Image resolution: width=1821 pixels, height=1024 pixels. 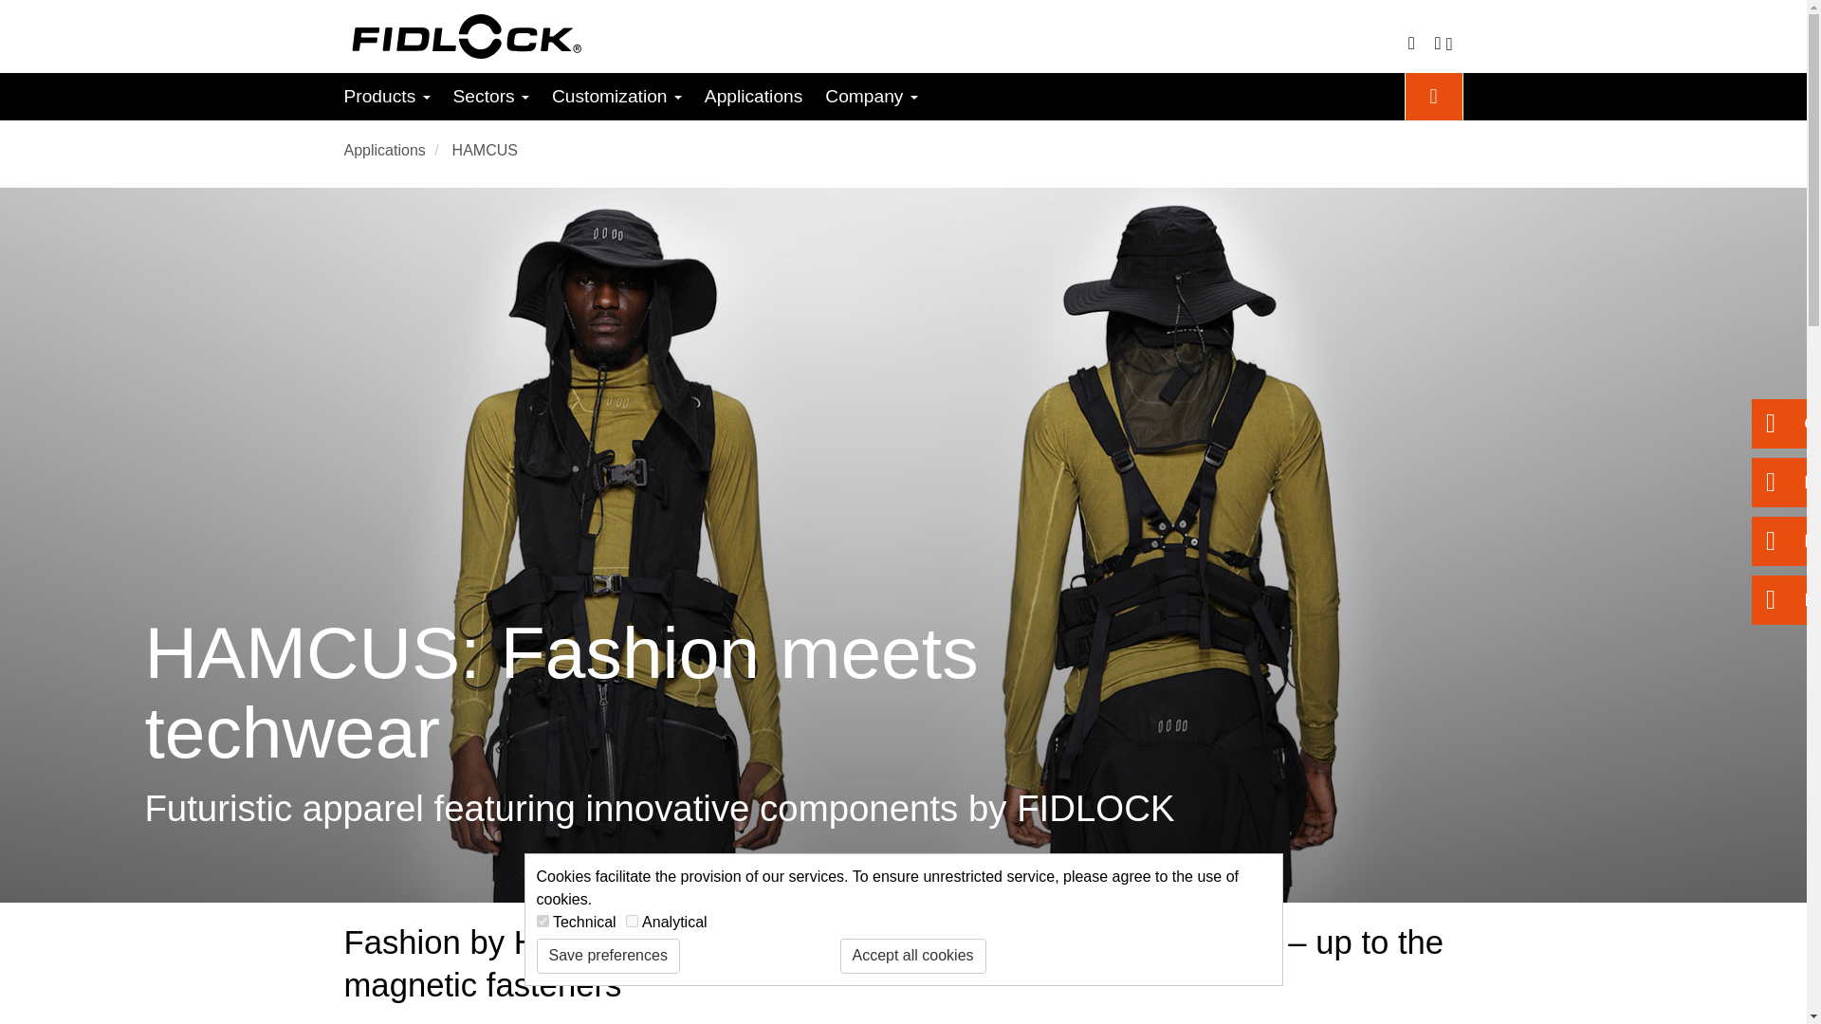 What do you see at coordinates (632, 922) in the screenshot?
I see `analytical` at bounding box center [632, 922].